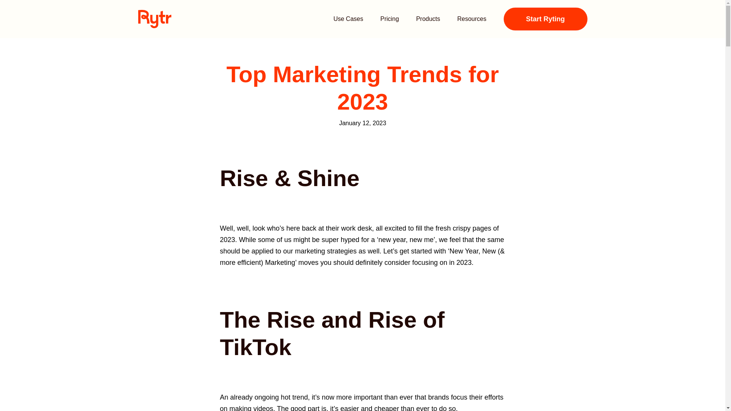 This screenshot has width=731, height=411. I want to click on Resources, so click(471, 19).